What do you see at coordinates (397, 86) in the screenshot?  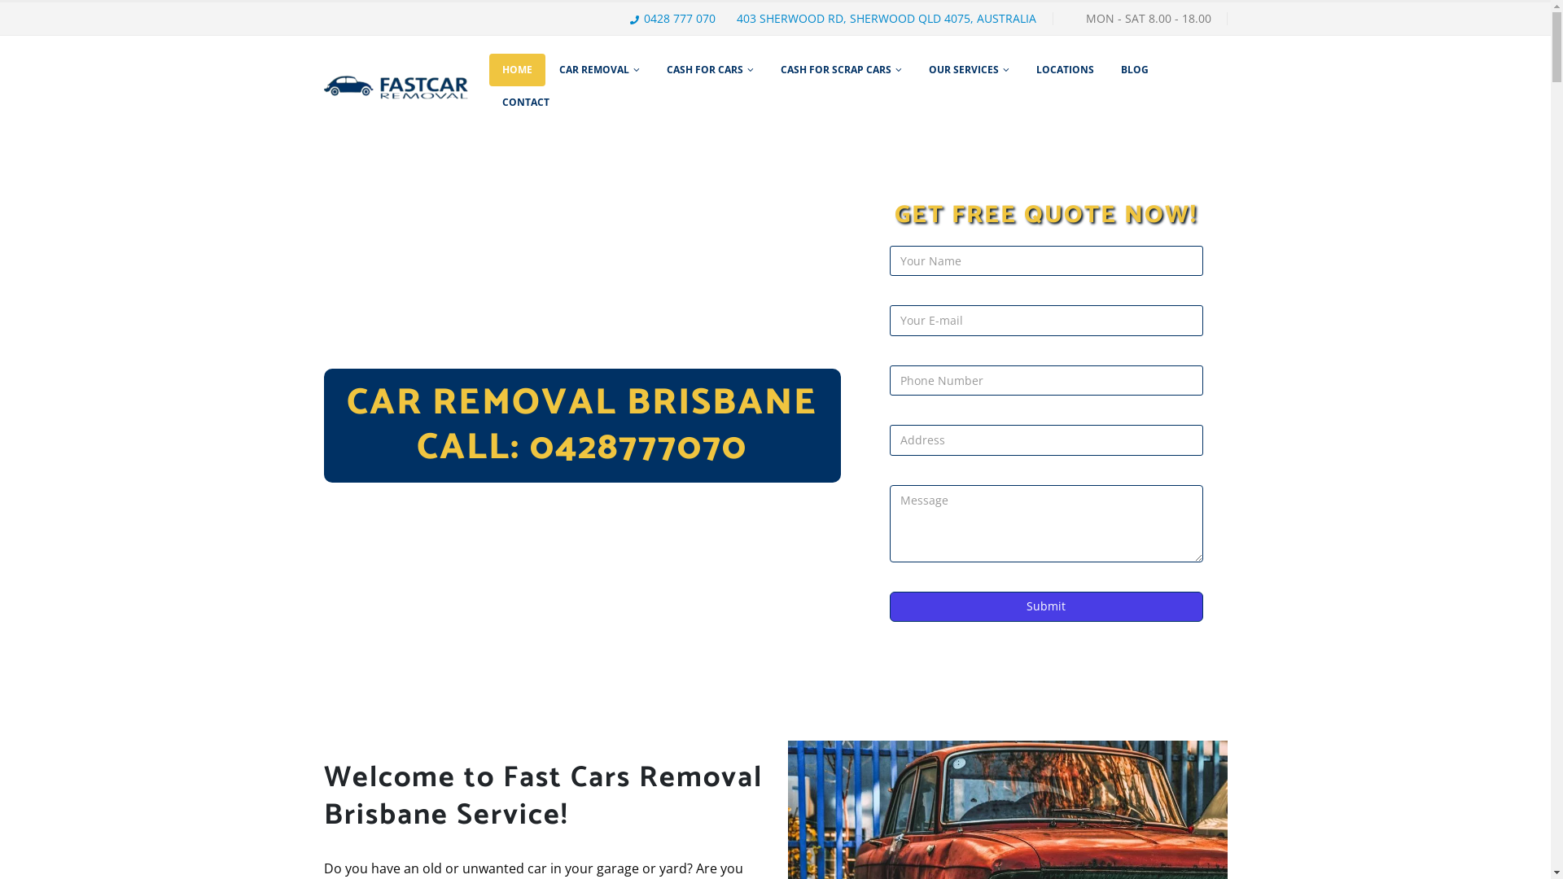 I see `Fast Cars Removal - Top Cash For Cars Removal Brisbane` at bounding box center [397, 86].